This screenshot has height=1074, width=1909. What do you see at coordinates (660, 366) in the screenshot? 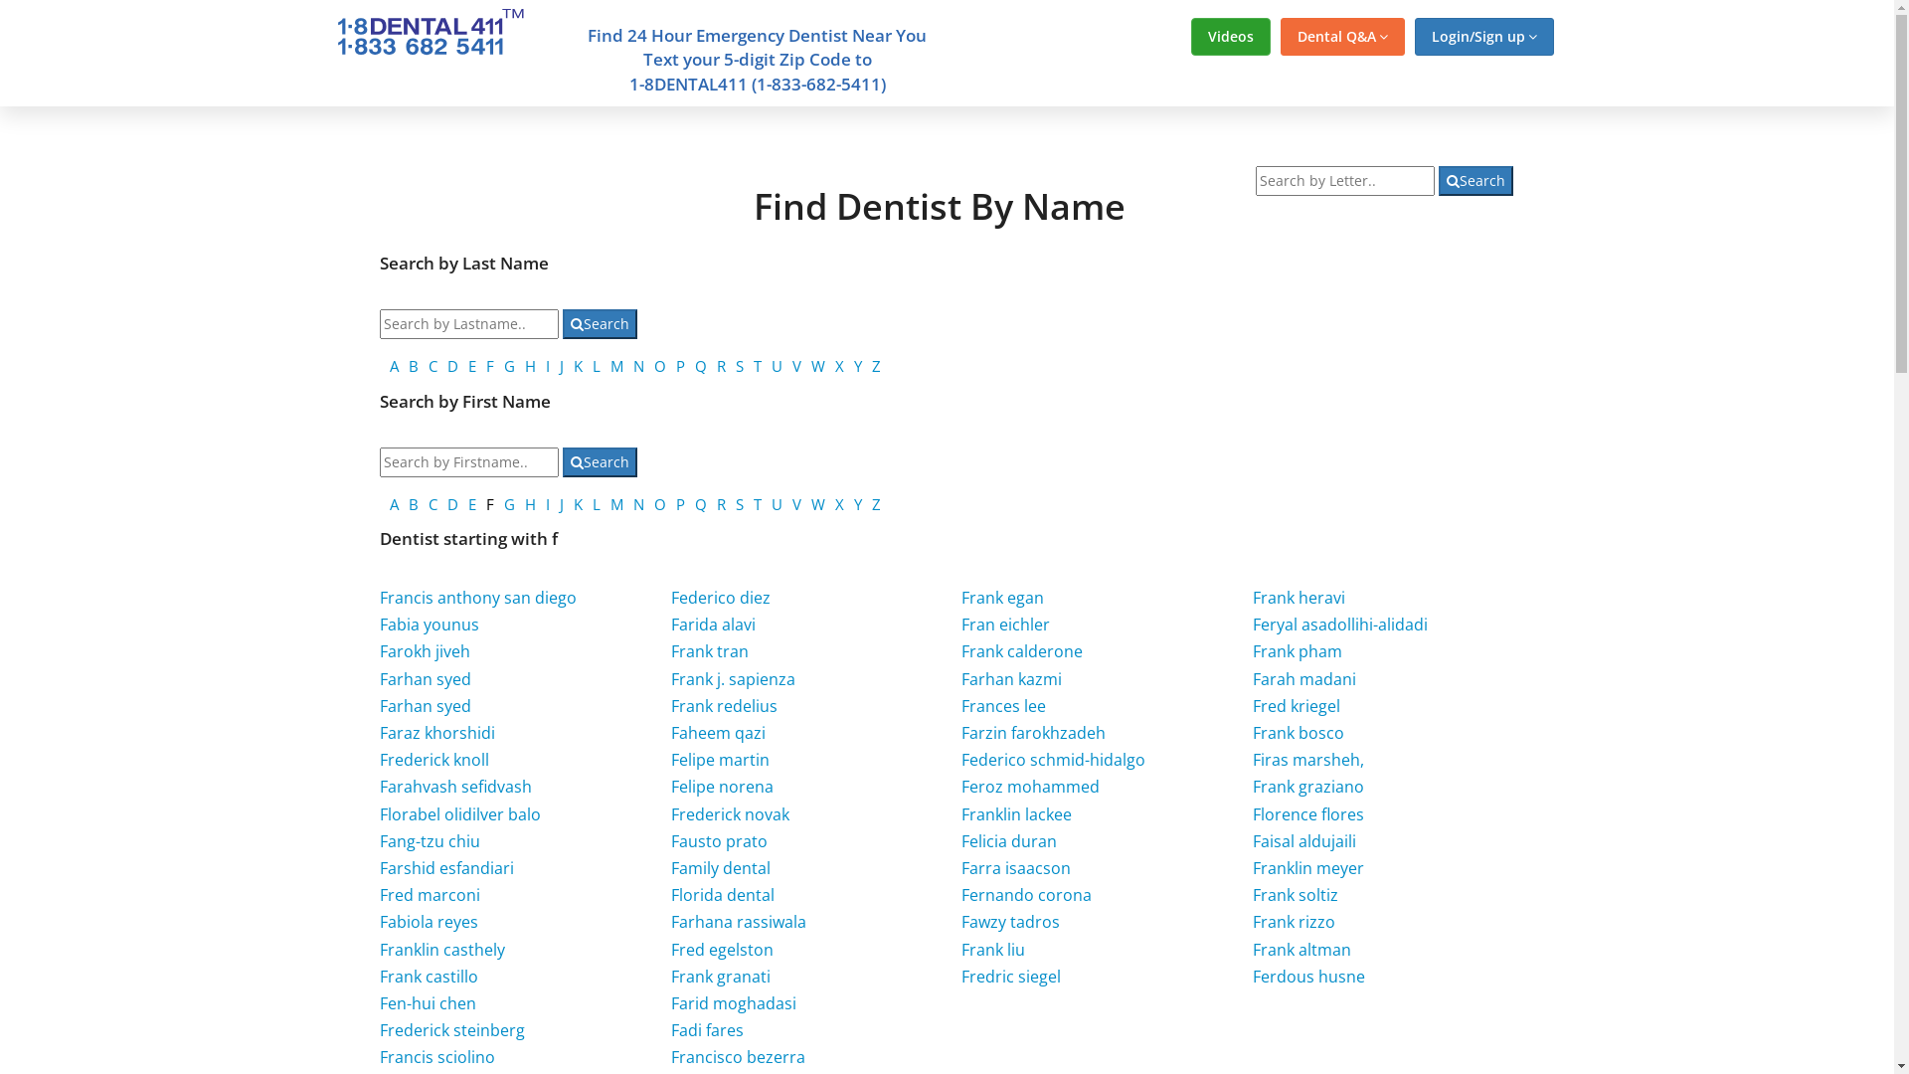
I see `O` at bounding box center [660, 366].